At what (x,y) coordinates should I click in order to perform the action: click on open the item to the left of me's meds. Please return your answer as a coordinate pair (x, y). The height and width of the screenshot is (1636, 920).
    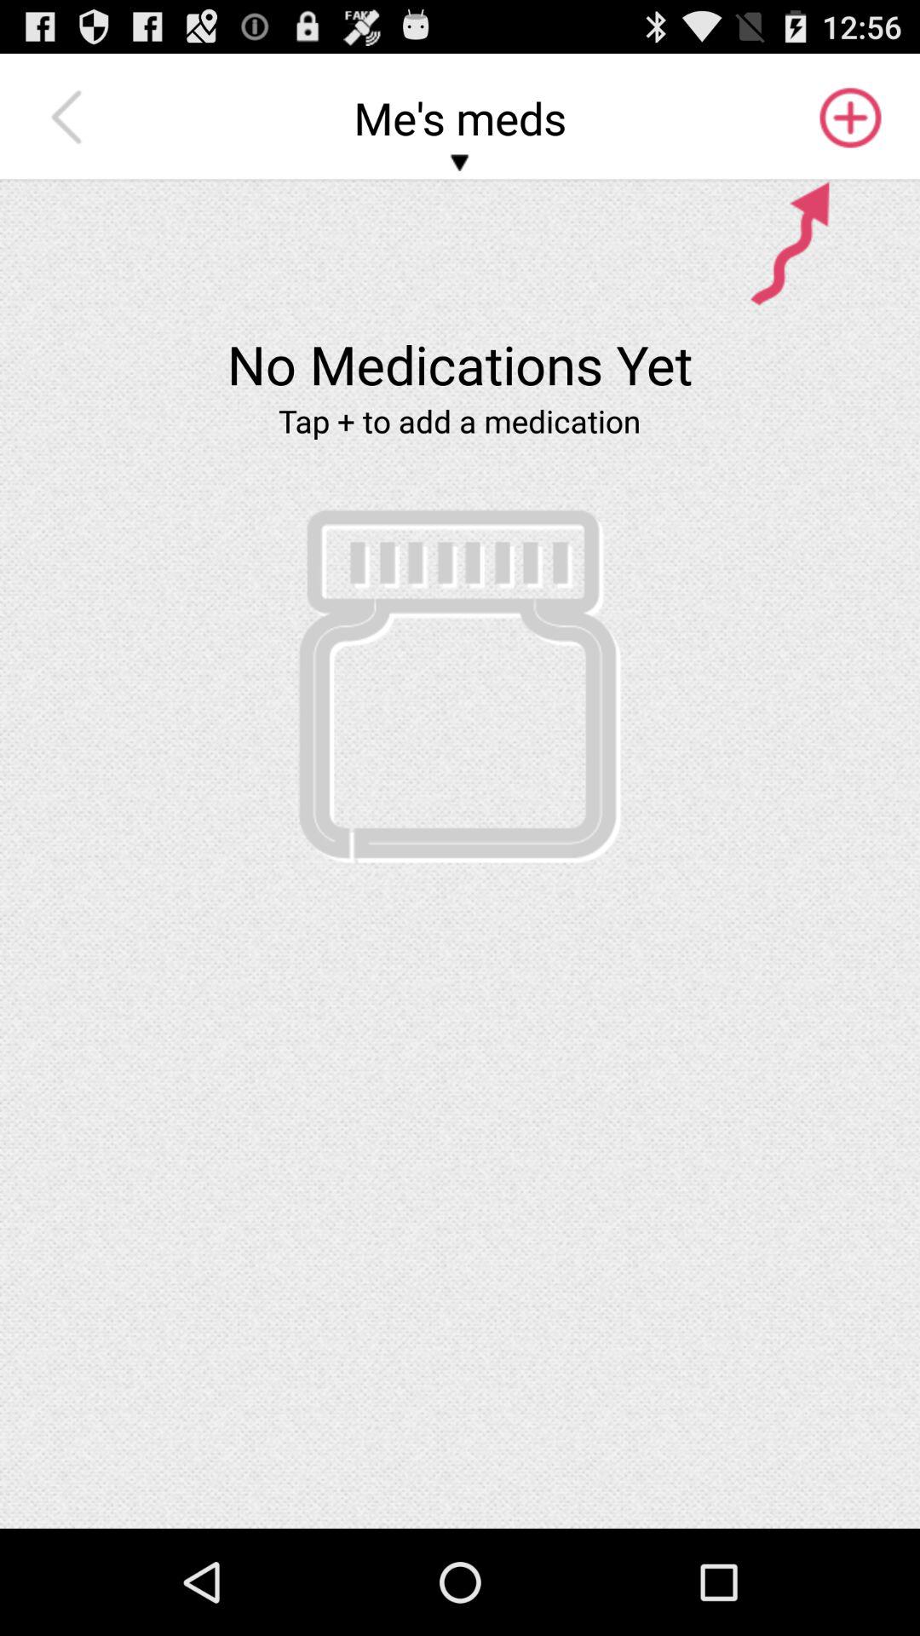
    Looking at the image, I should click on (71, 118).